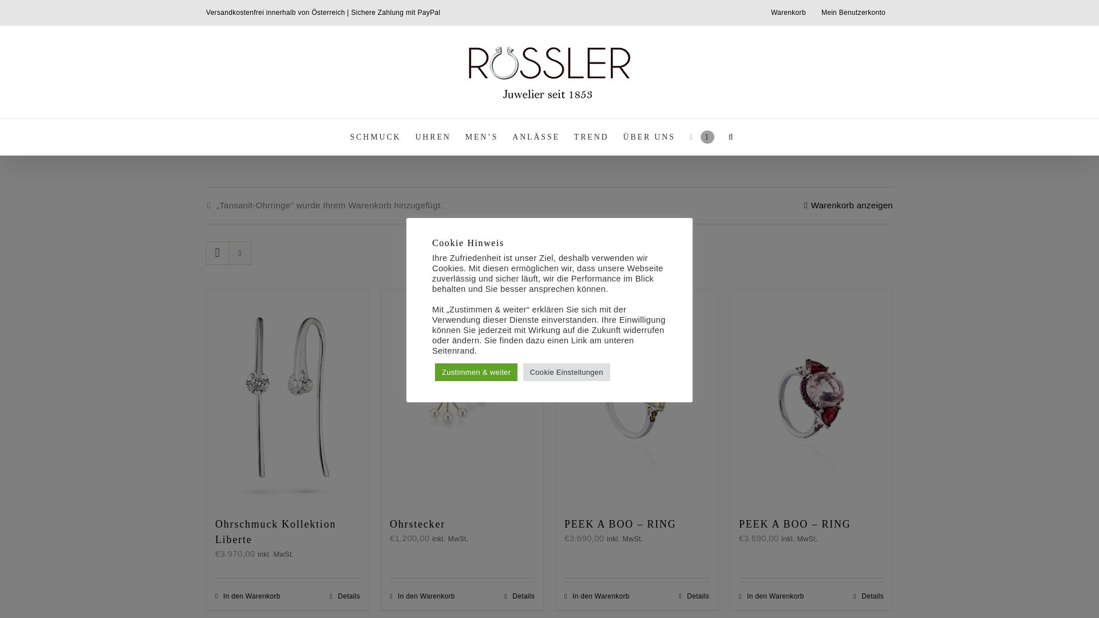 The width and height of the screenshot is (1099, 618). What do you see at coordinates (276, 532) in the screenshot?
I see `Ohrschmuck Kollektion Liberte` at bounding box center [276, 532].